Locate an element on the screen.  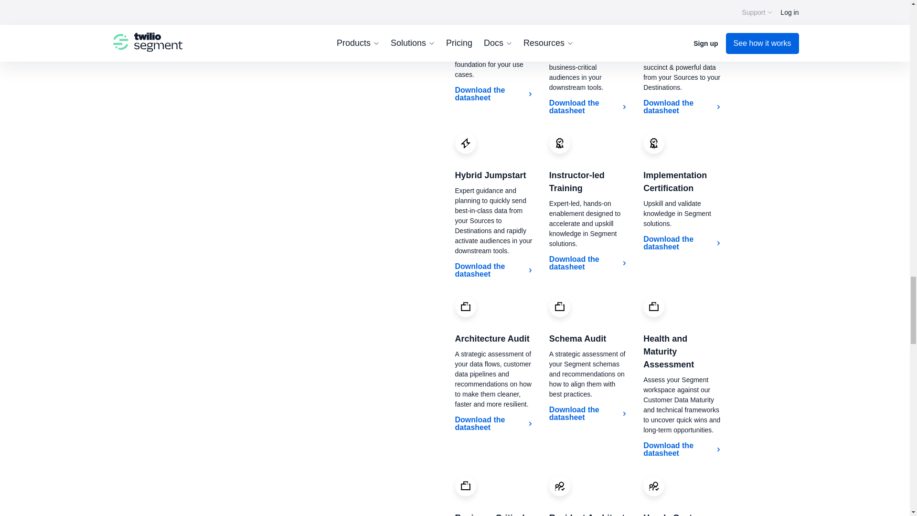
Download the datasheet is located at coordinates (683, 450).